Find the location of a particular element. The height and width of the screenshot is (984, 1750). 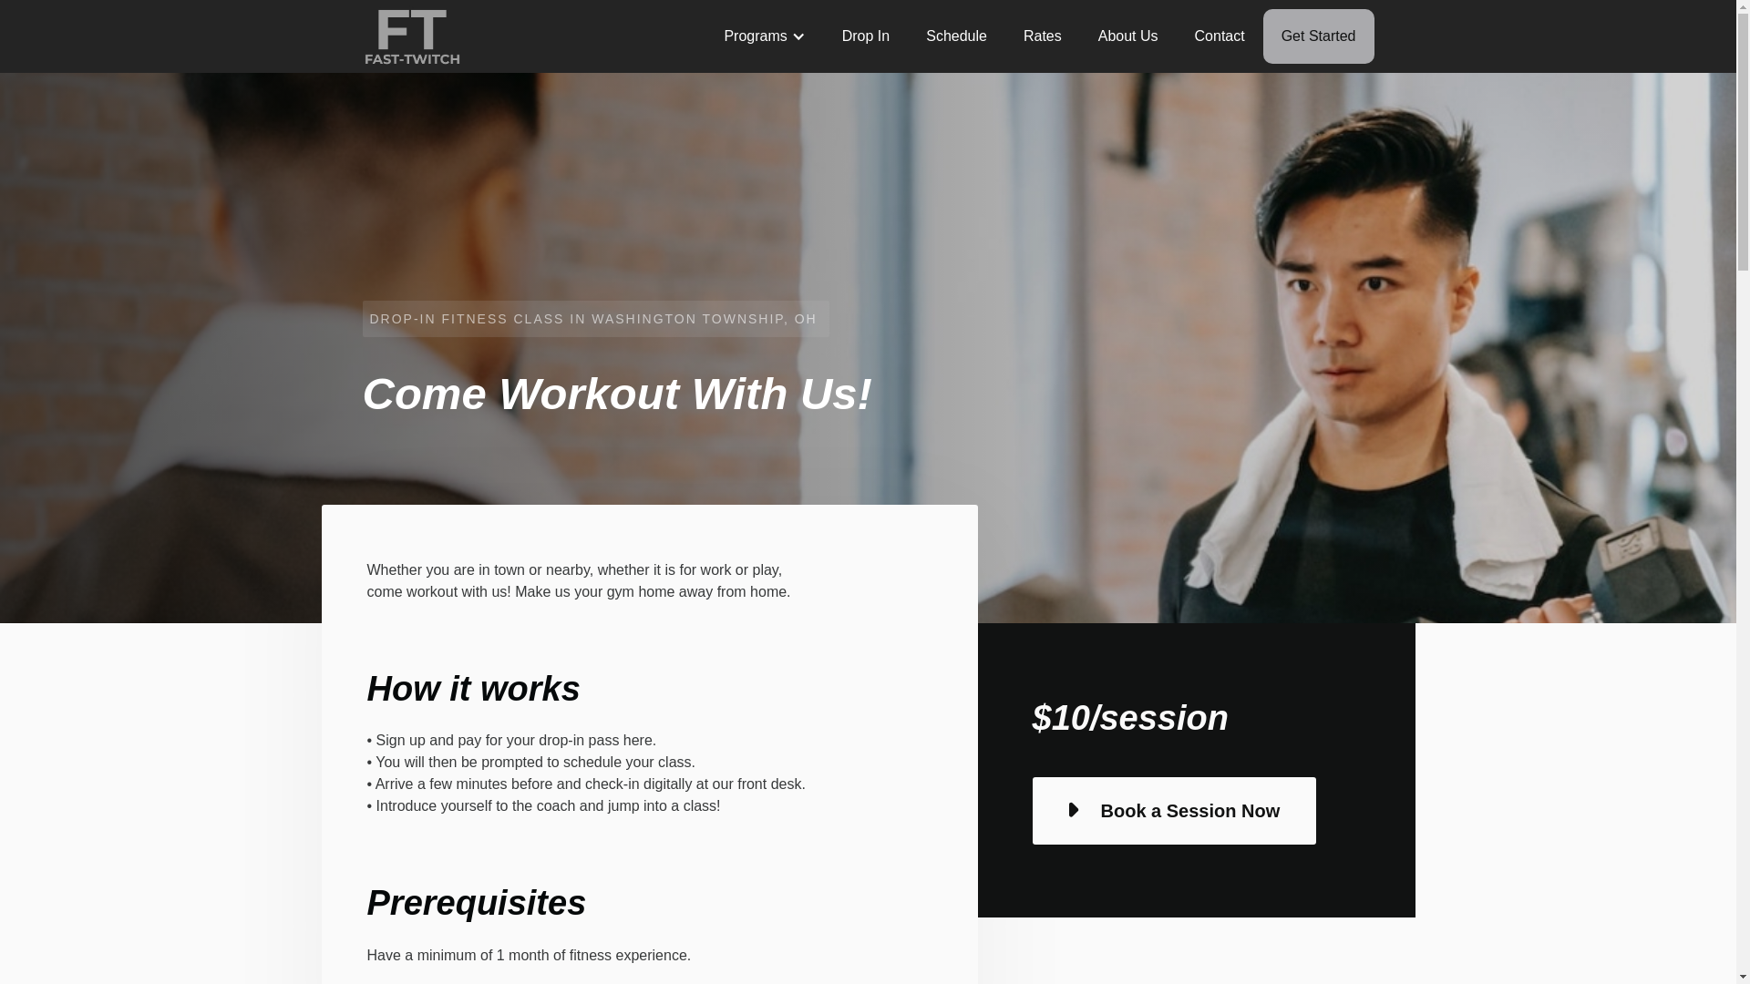

About Us is located at coordinates (1127, 36).